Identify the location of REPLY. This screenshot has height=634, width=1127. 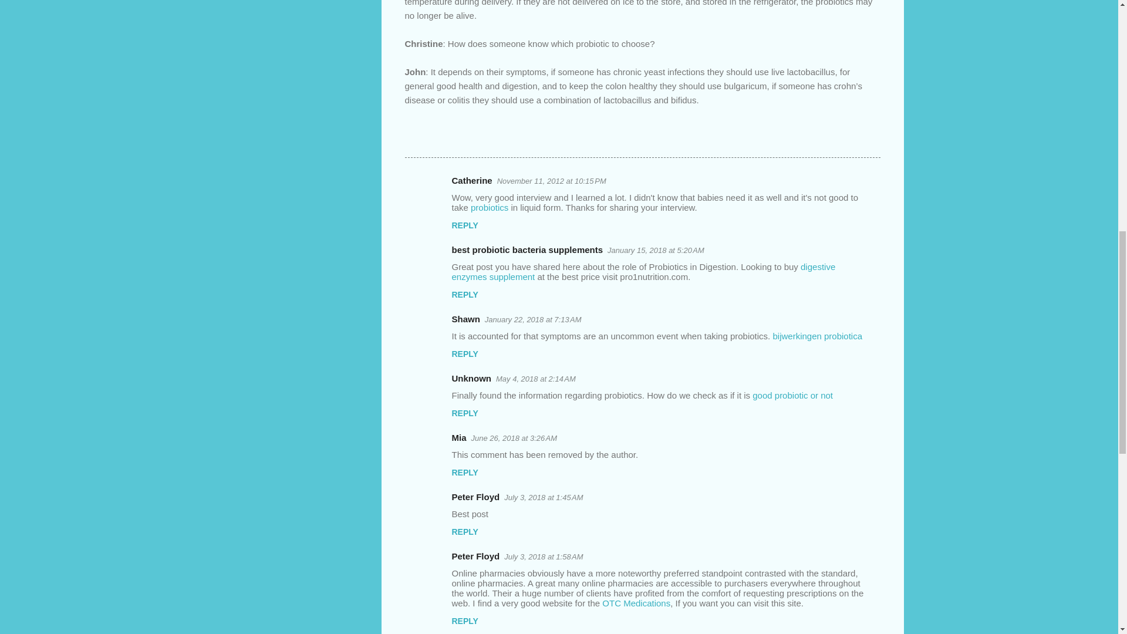
(465, 225).